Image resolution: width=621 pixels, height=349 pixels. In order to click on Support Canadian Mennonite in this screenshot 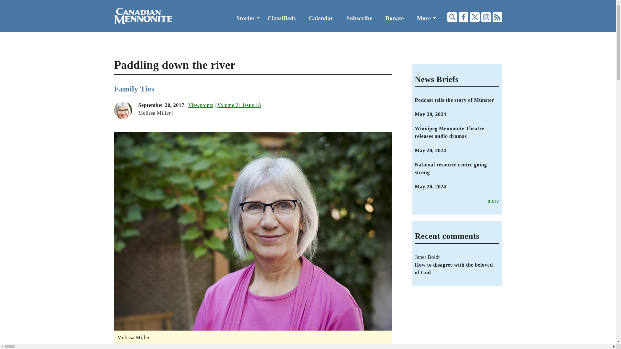, I will do `click(395, 18)`.